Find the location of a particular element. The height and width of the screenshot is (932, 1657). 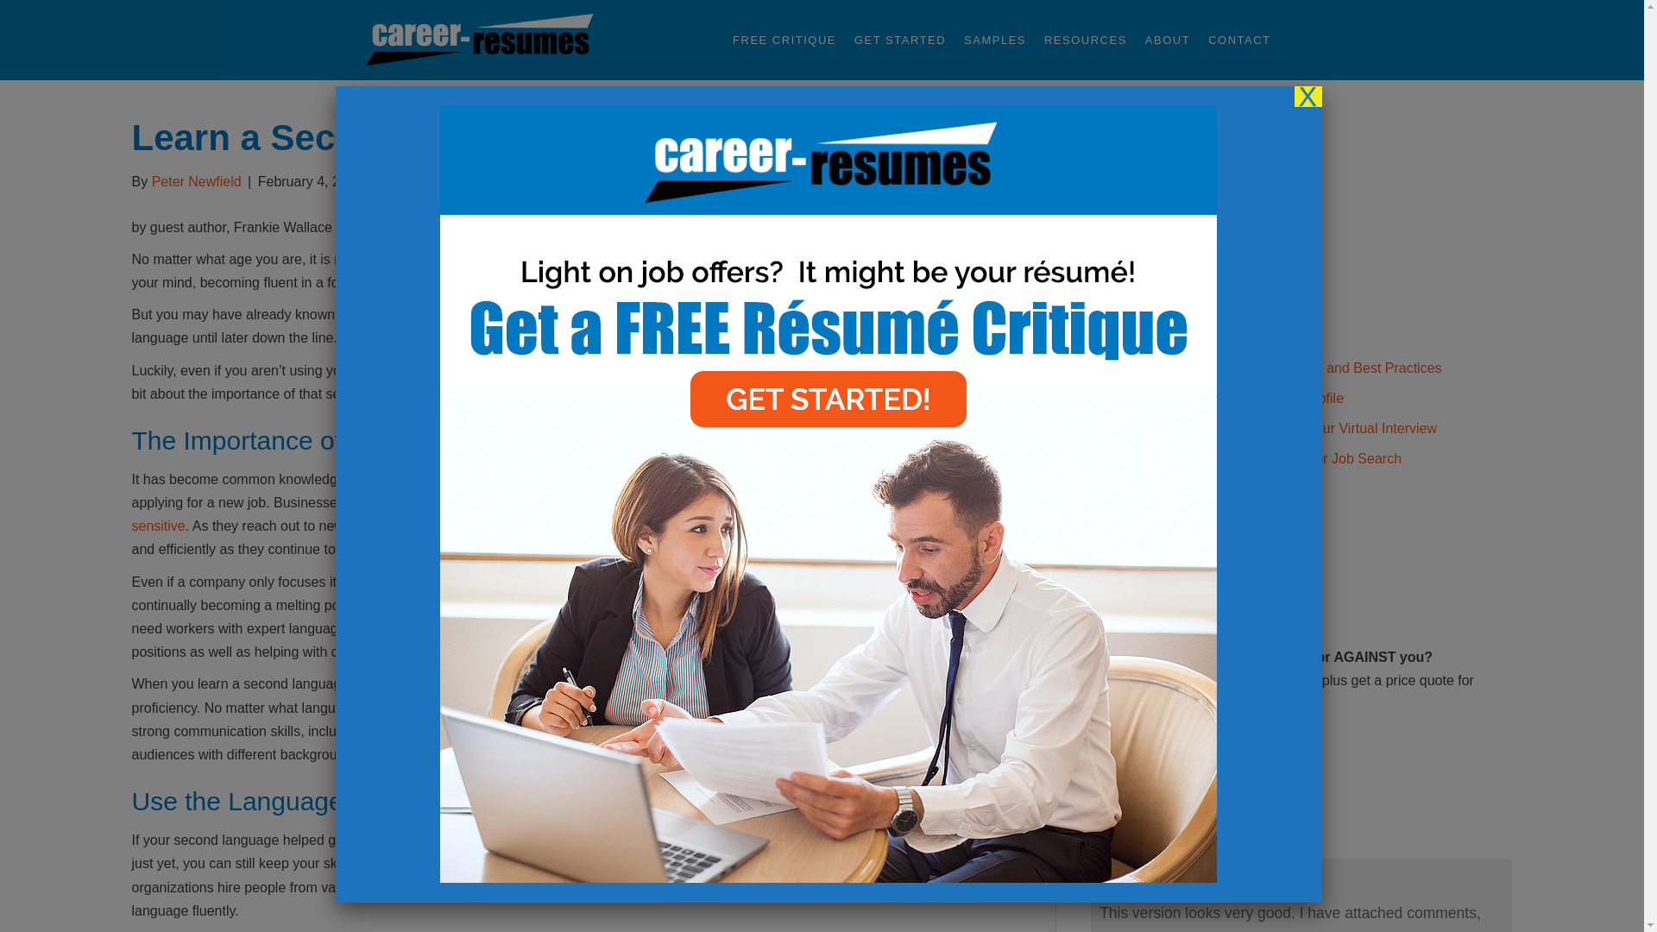

0 is located at coordinates (387, 181).